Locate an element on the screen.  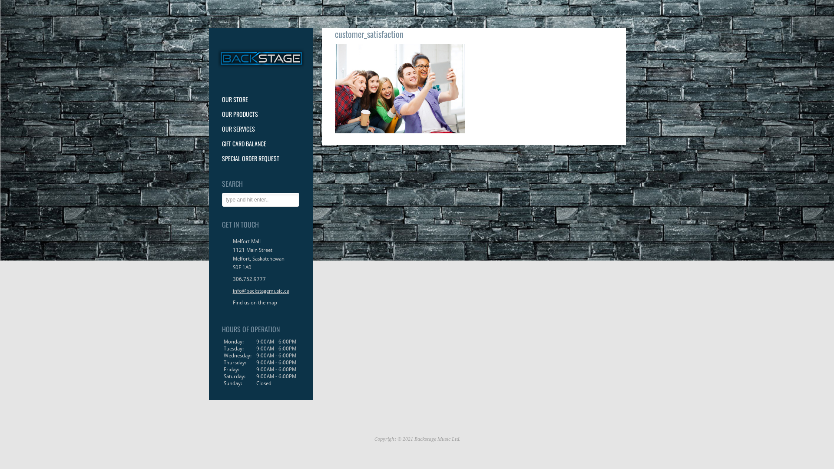
Backstage is located at coordinates (261, 70).